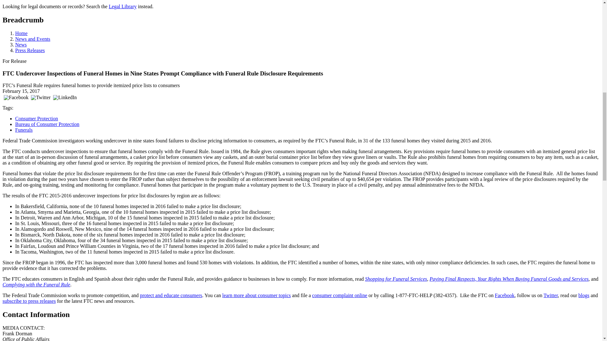 The height and width of the screenshot is (341, 607). What do you see at coordinates (33, 39) in the screenshot?
I see `News and Events` at bounding box center [33, 39].